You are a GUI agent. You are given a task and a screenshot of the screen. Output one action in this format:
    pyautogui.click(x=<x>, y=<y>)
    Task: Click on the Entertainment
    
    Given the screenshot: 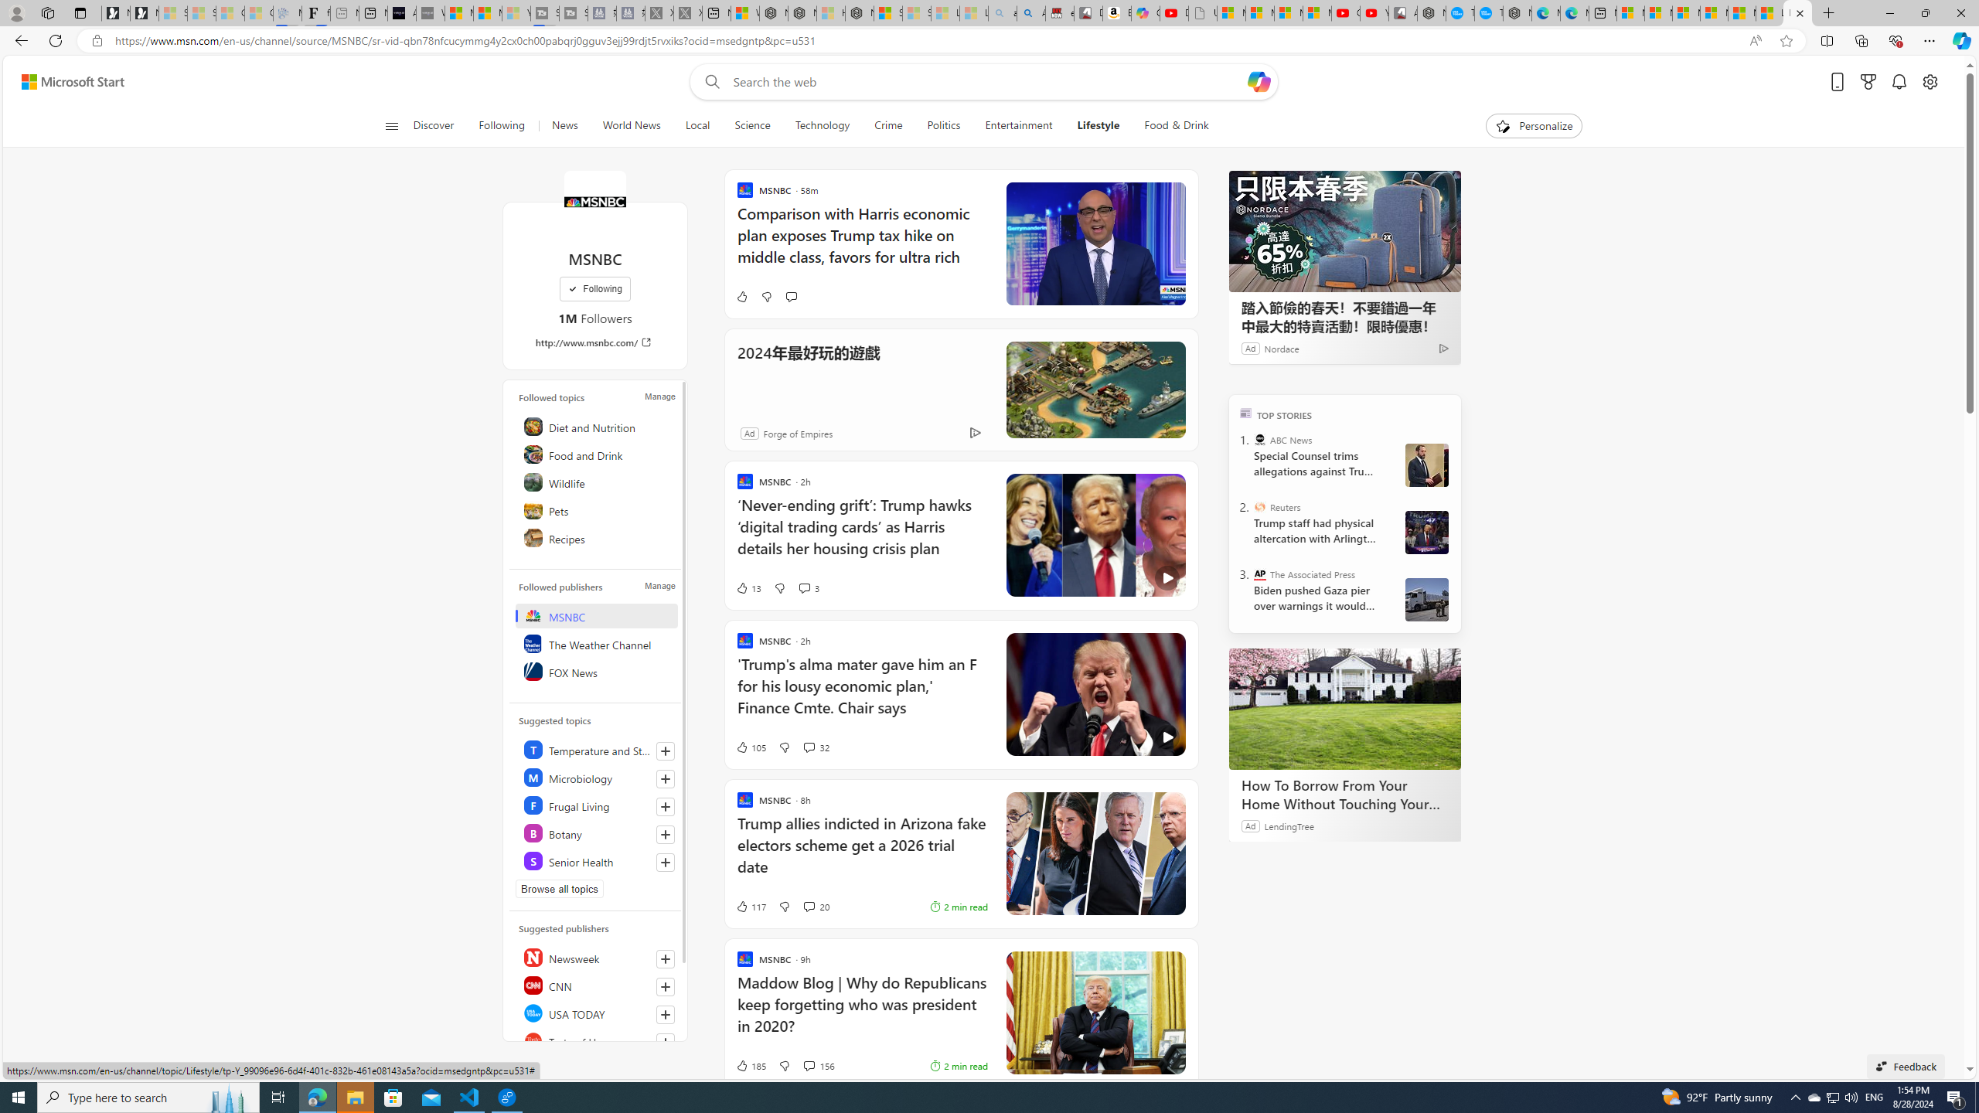 What is the action you would take?
    pyautogui.click(x=1017, y=126)
    